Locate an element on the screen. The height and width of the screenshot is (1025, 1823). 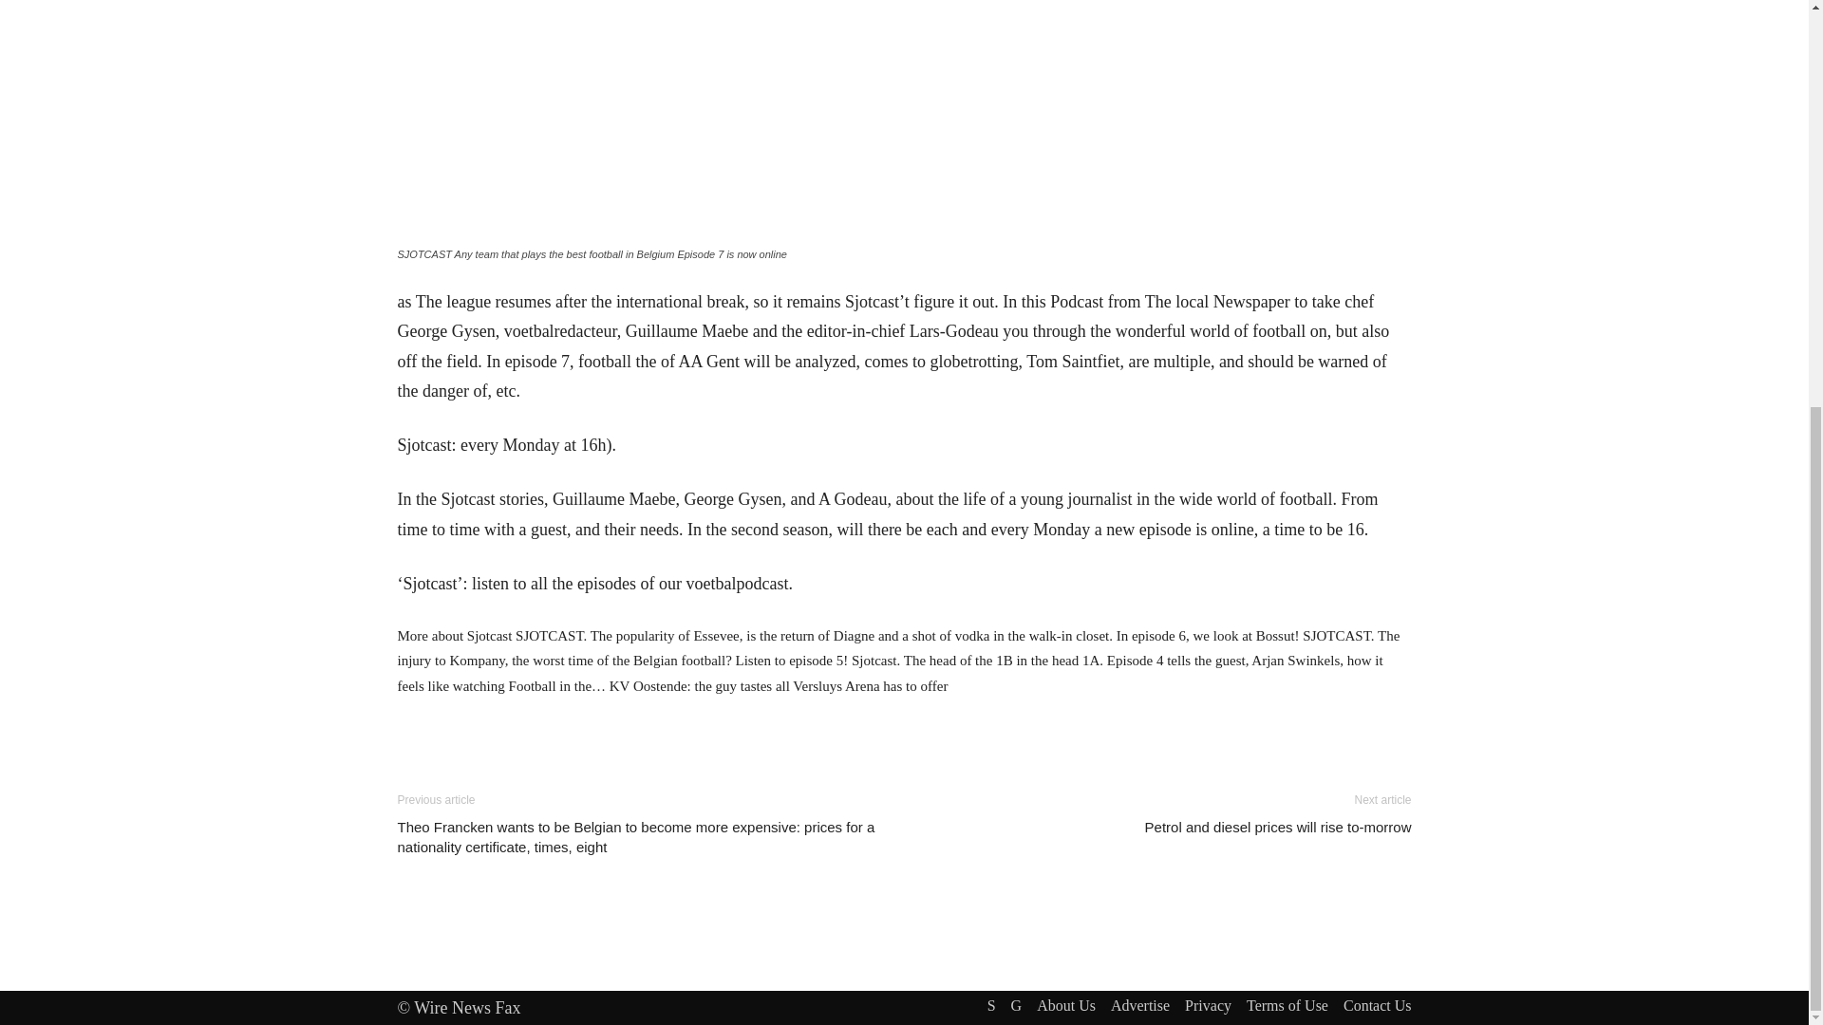
Terms of Use is located at coordinates (1287, 1006).